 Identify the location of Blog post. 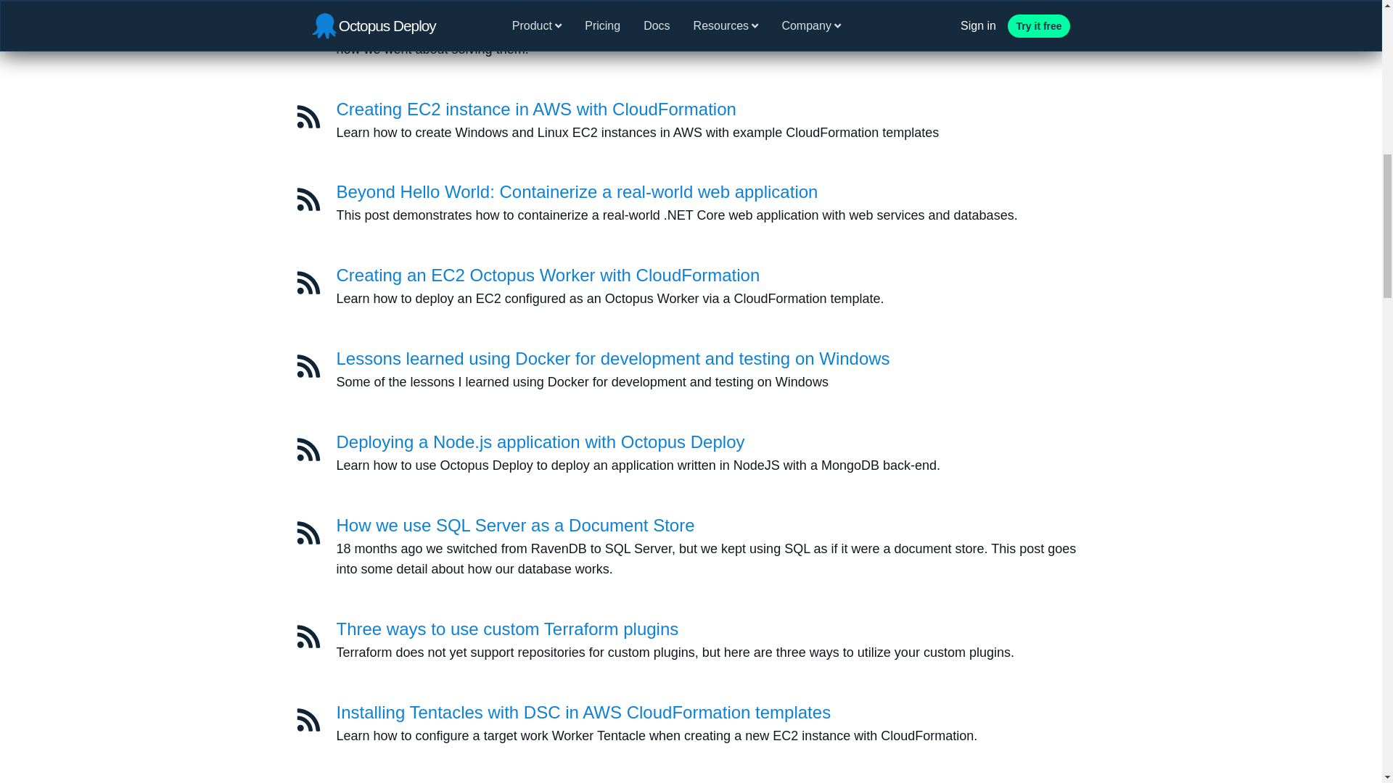
(308, 637).